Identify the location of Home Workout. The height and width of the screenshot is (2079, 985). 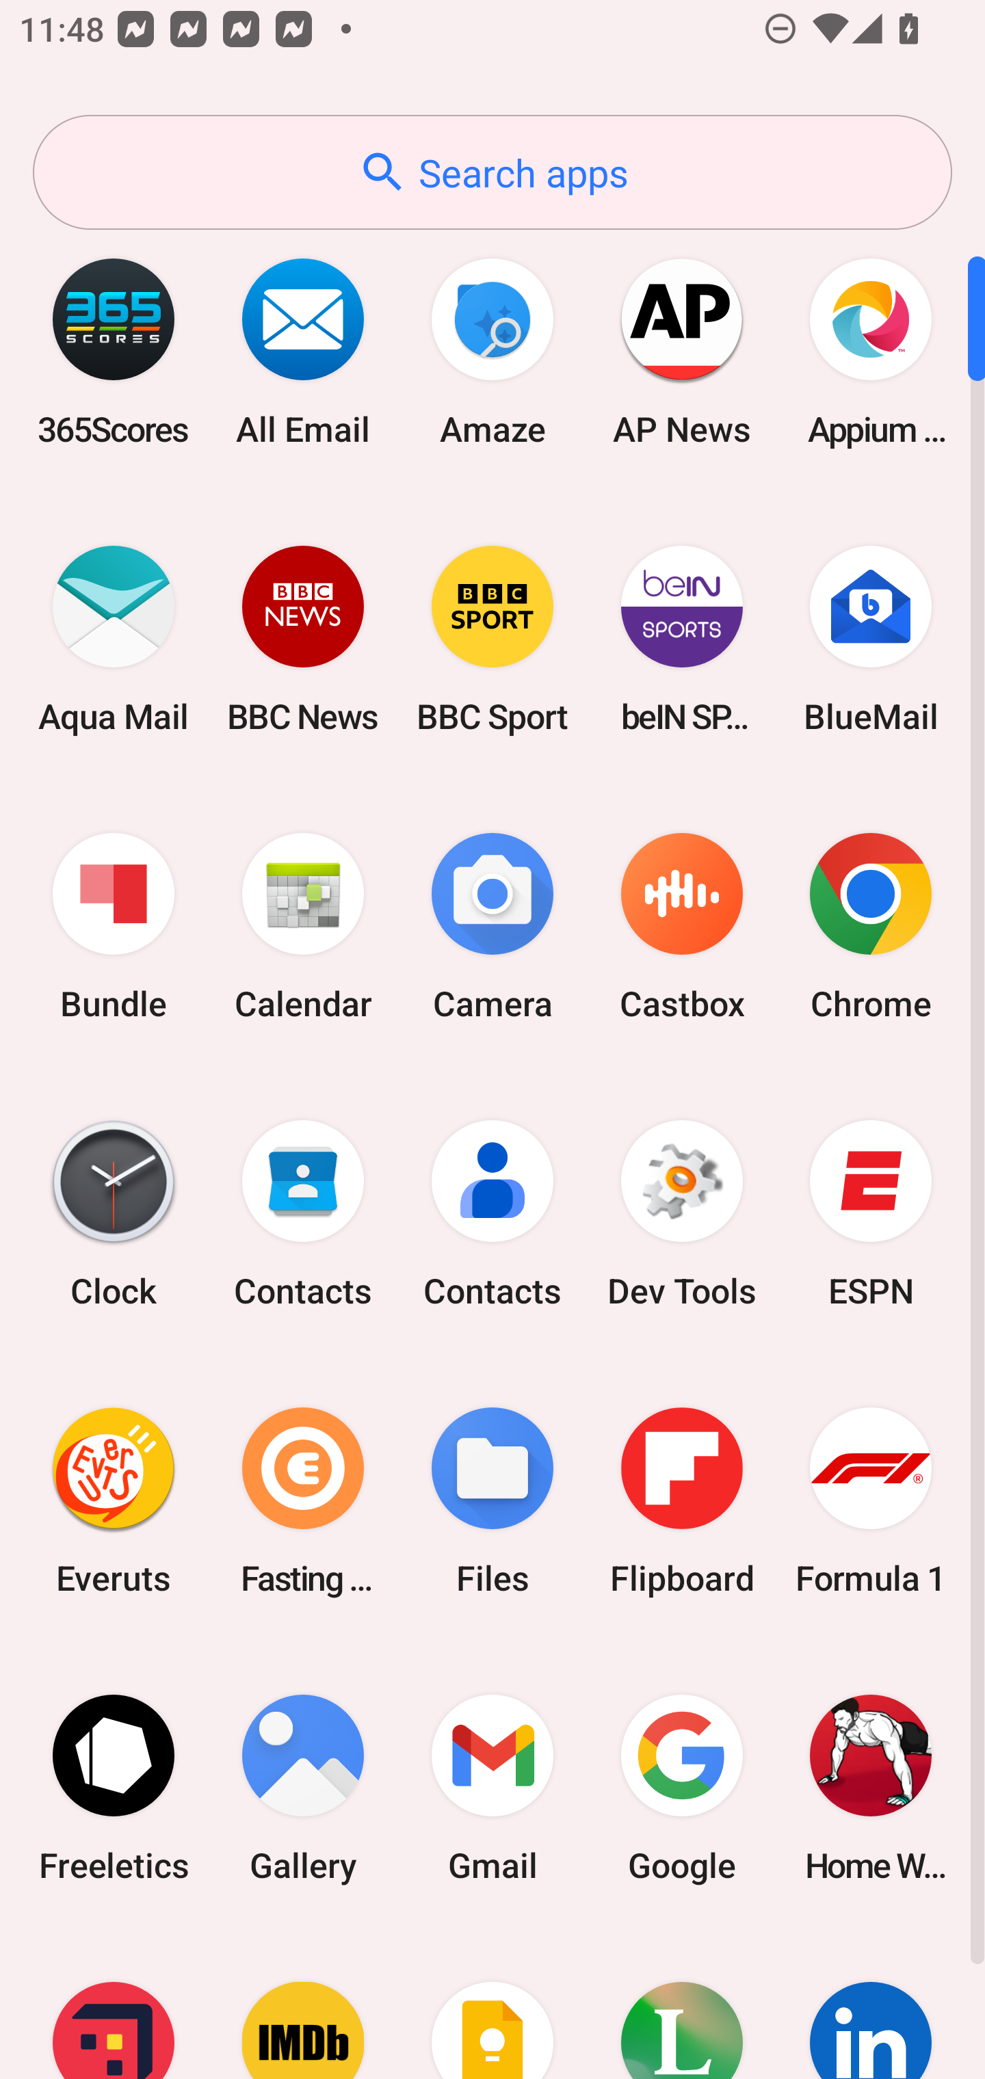
(871, 1788).